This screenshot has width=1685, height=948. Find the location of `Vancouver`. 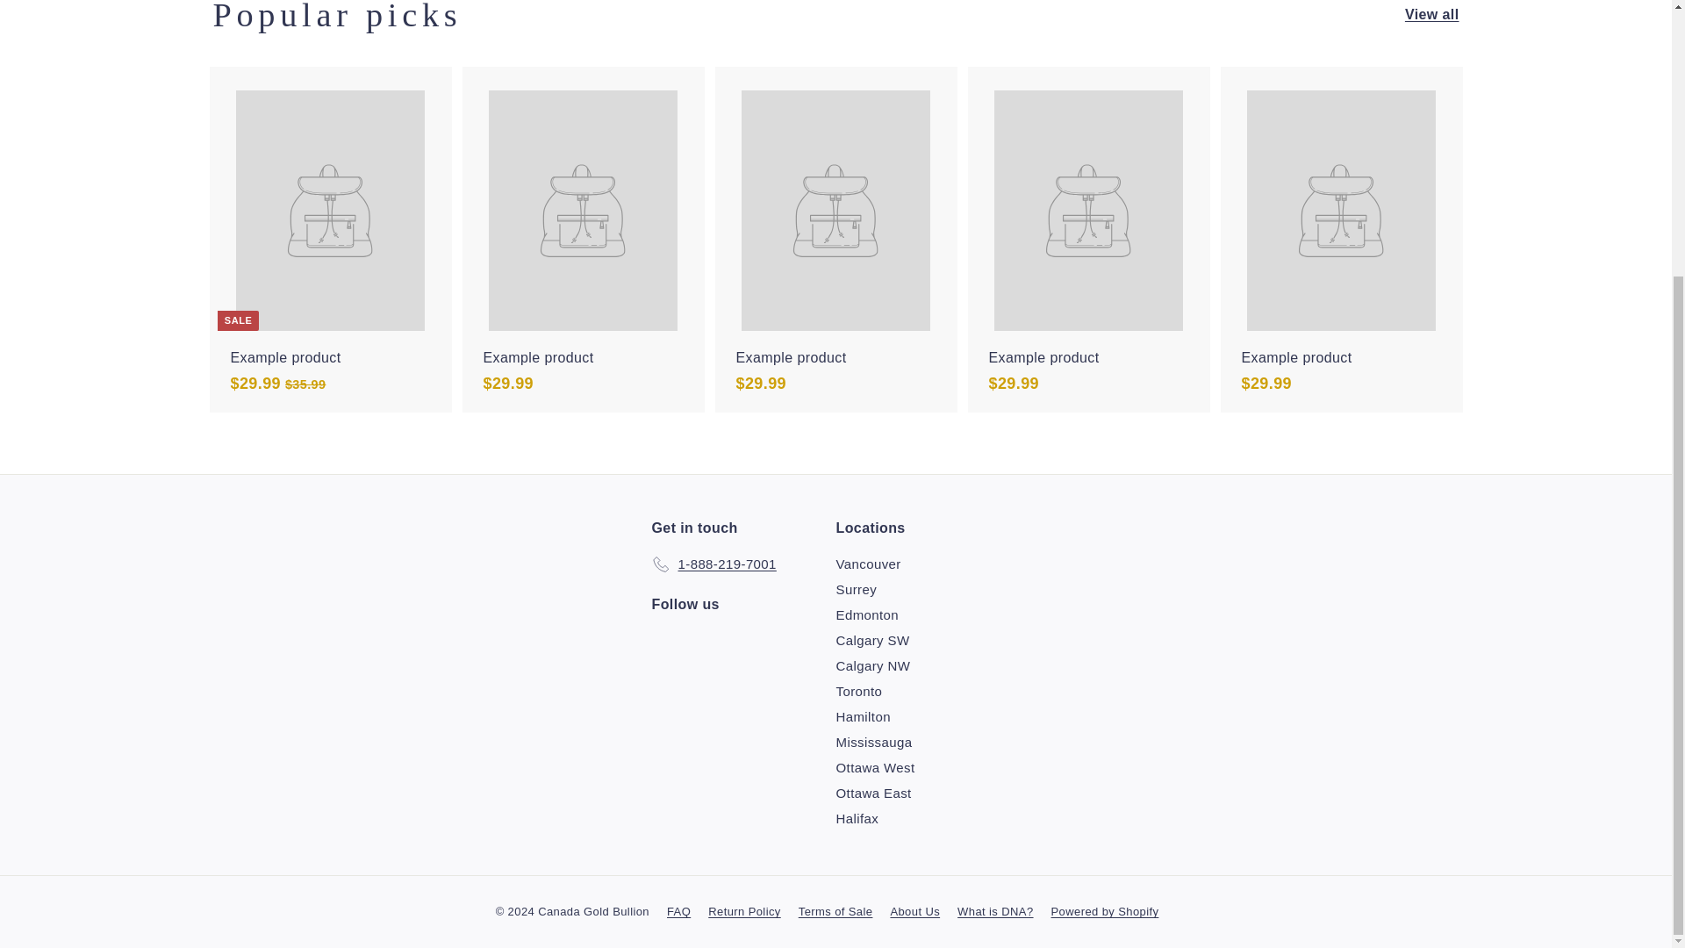

Vancouver is located at coordinates (867, 564).